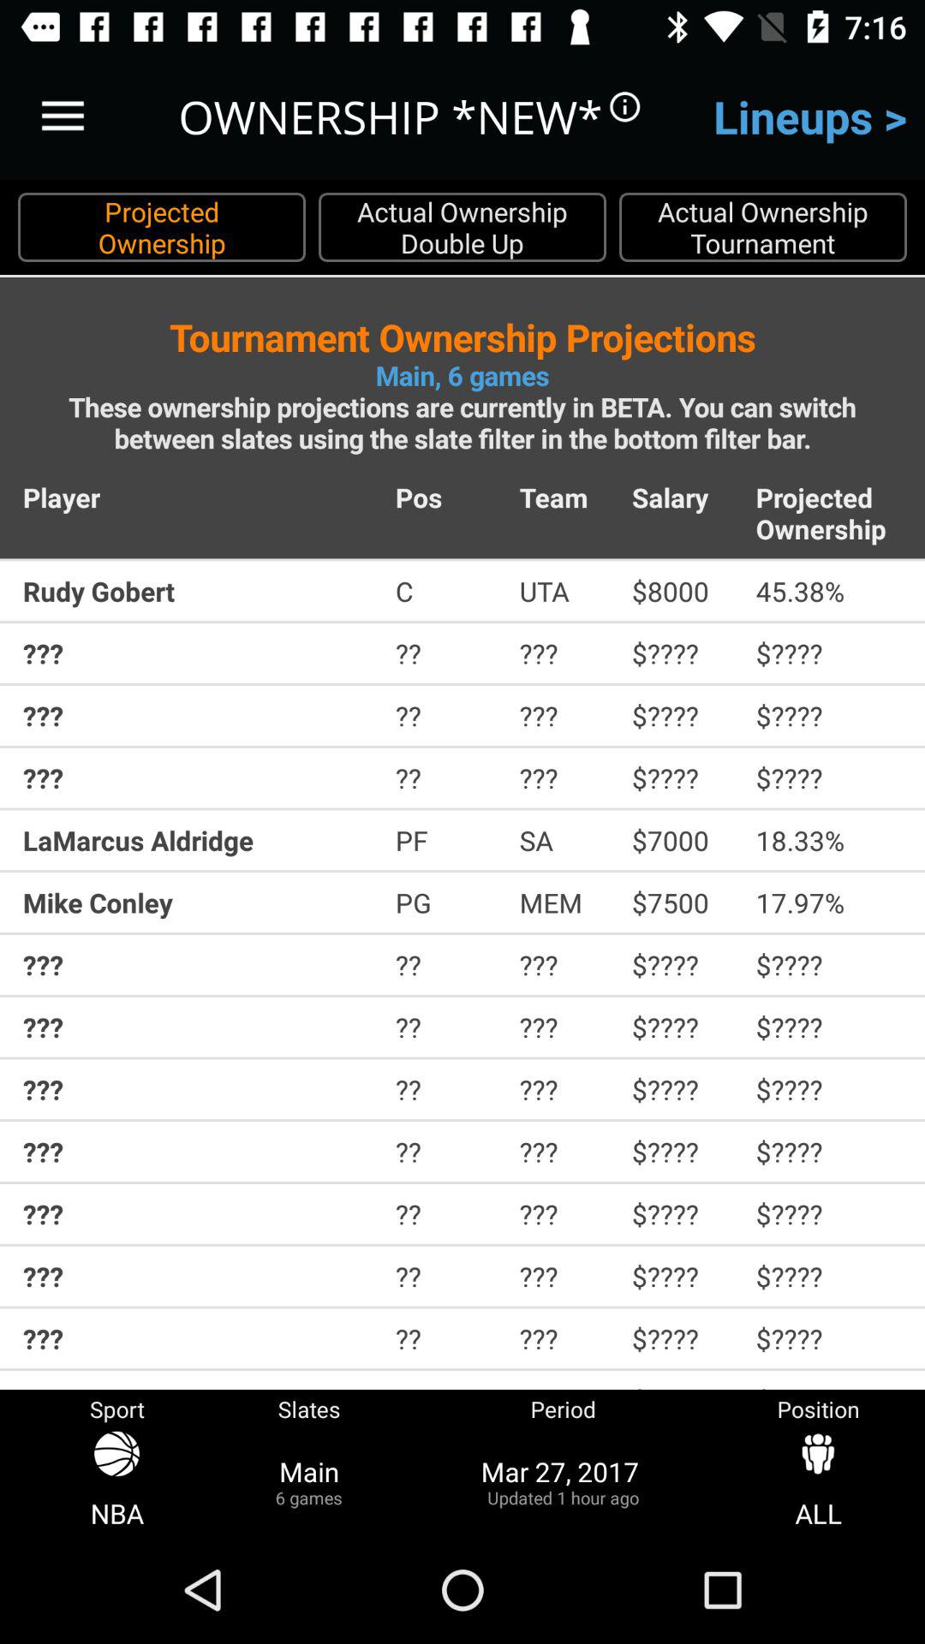 The width and height of the screenshot is (925, 1644). I want to click on jump until the $7500 icon, so click(682, 902).